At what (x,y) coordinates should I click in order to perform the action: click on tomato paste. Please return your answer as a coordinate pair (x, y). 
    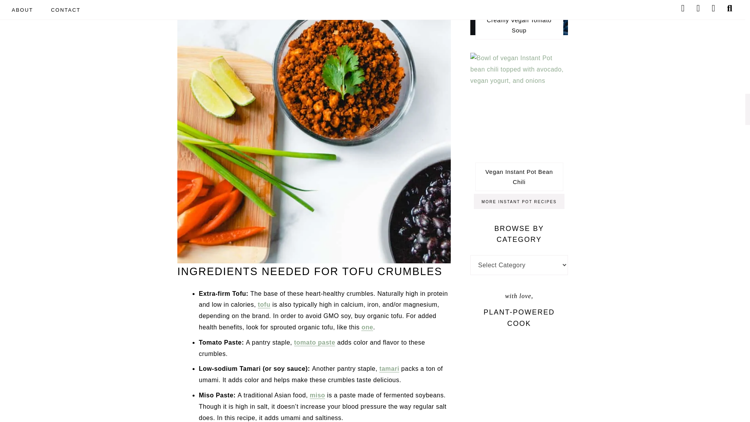
    Looking at the image, I should click on (314, 342).